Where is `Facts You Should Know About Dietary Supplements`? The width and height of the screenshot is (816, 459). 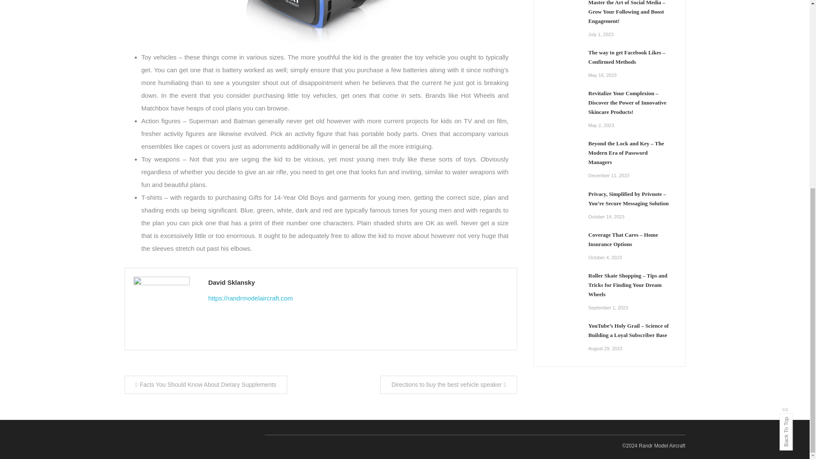 Facts You Should Know About Dietary Supplements is located at coordinates (205, 385).